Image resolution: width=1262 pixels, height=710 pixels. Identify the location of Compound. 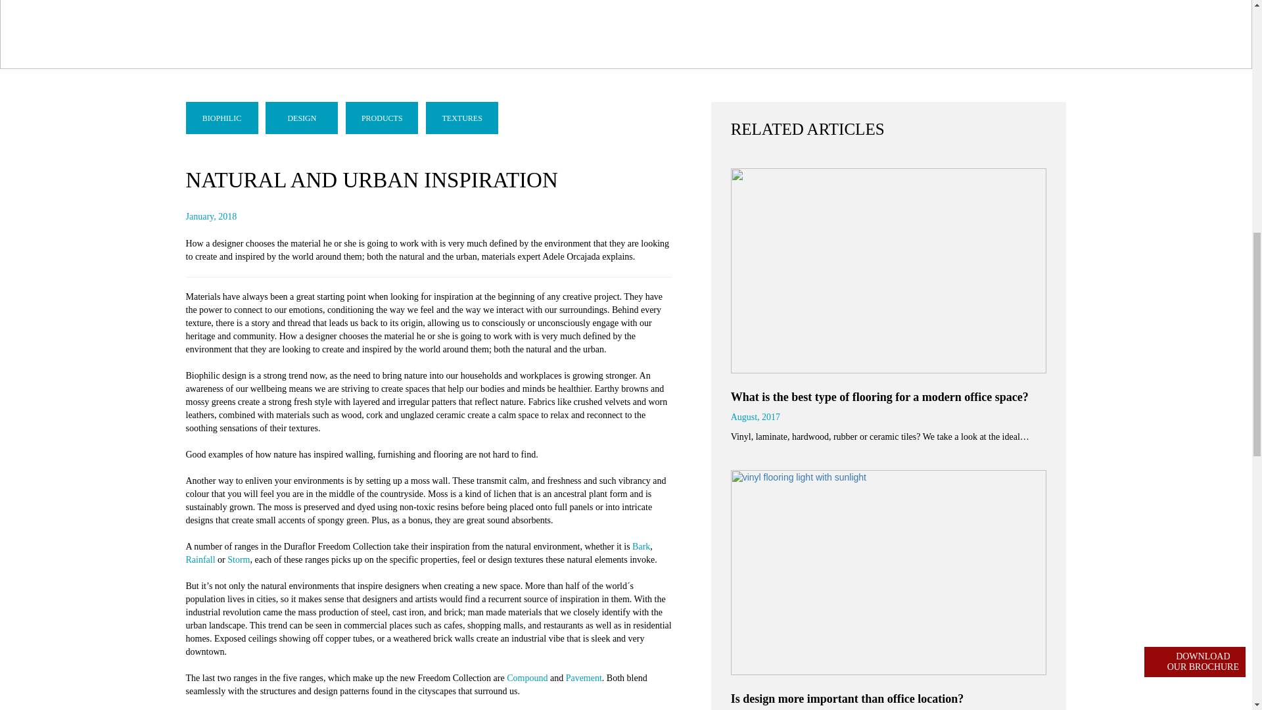
(527, 677).